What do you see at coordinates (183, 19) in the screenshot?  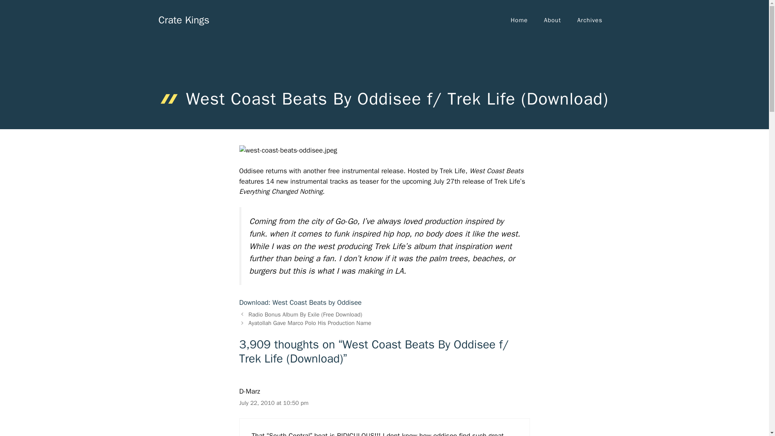 I see `Crate Kings` at bounding box center [183, 19].